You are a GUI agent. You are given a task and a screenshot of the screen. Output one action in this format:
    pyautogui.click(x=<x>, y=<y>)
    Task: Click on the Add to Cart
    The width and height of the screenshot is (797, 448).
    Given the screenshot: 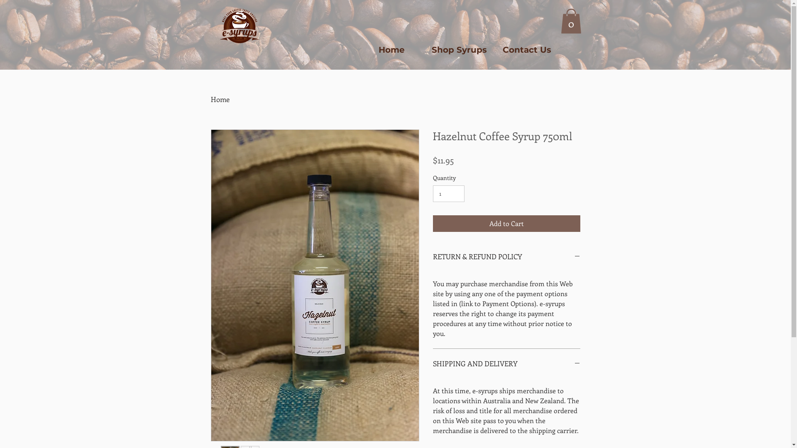 What is the action you would take?
    pyautogui.click(x=506, y=224)
    